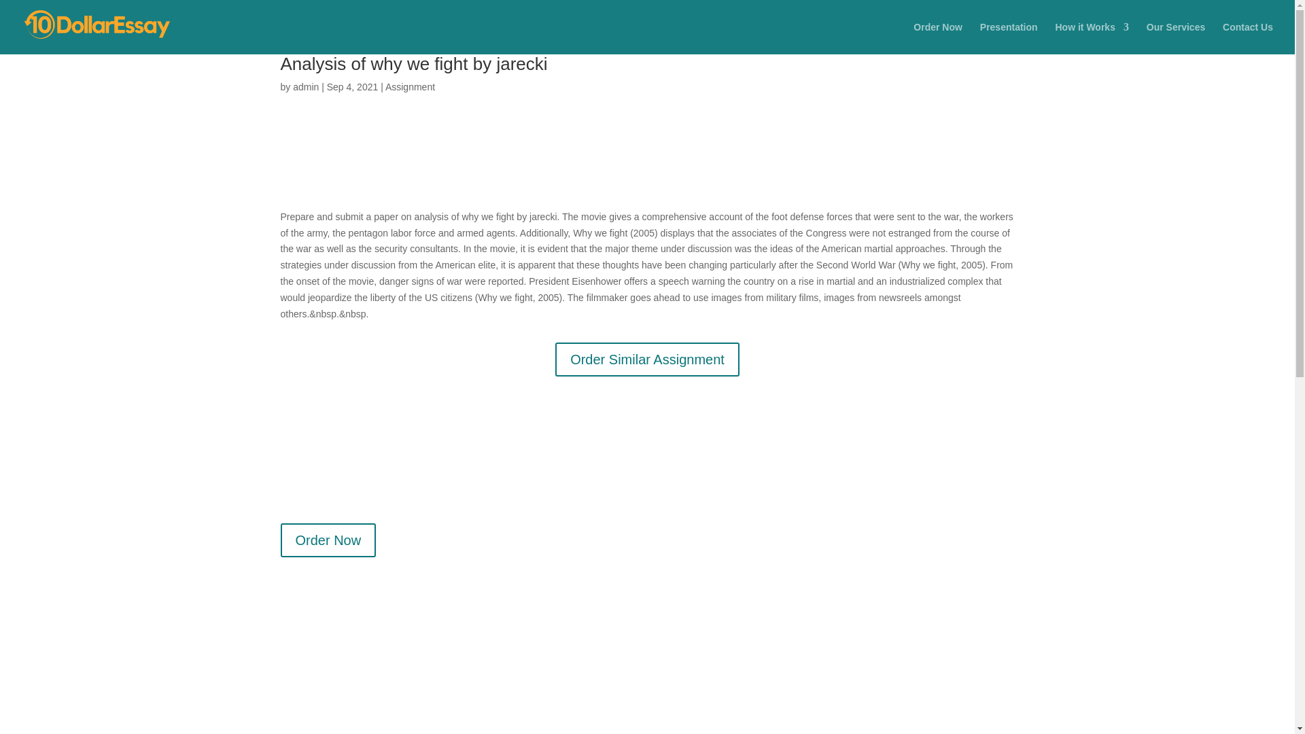  What do you see at coordinates (938, 38) in the screenshot?
I see `Order Now` at bounding box center [938, 38].